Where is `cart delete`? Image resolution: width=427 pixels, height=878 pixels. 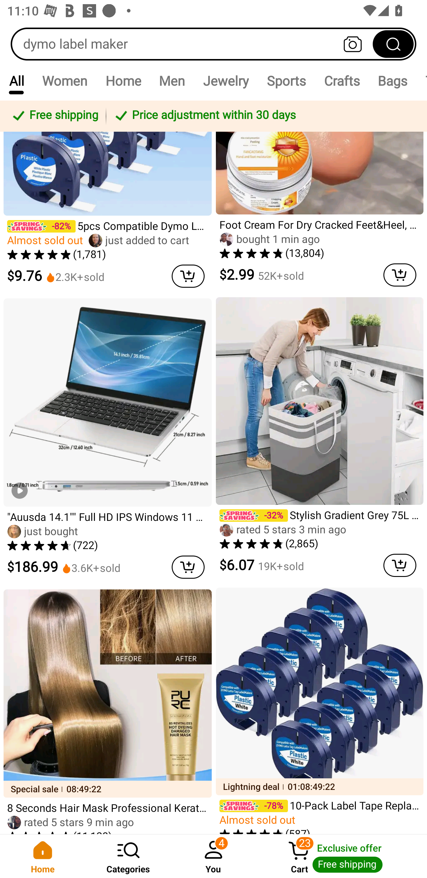 cart delete is located at coordinates (400, 565).